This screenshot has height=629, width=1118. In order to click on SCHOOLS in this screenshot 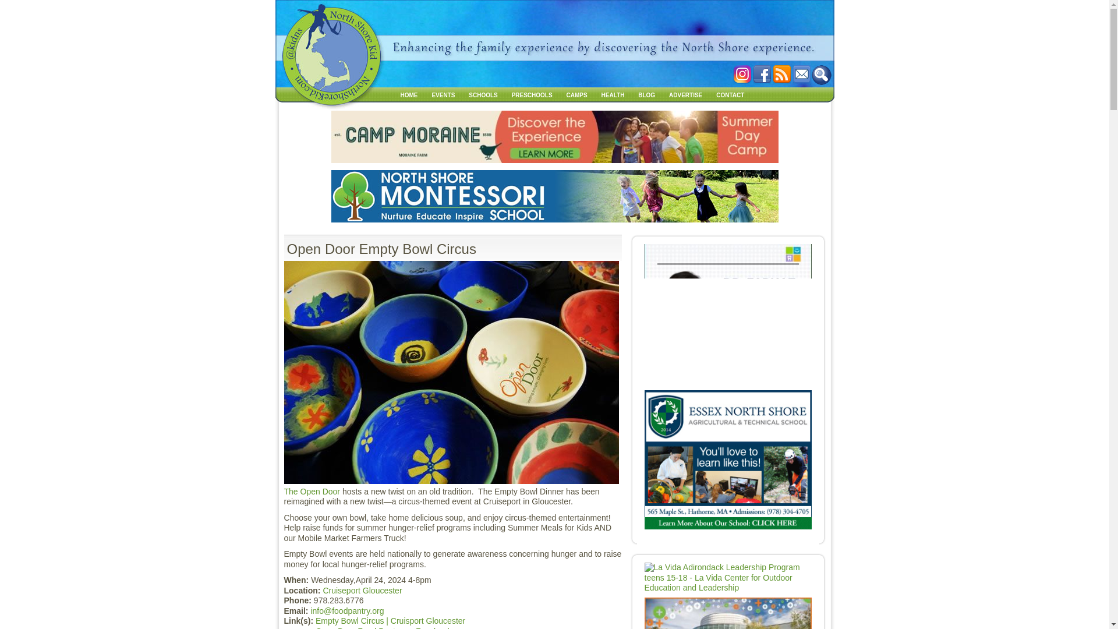, I will do `click(483, 94)`.